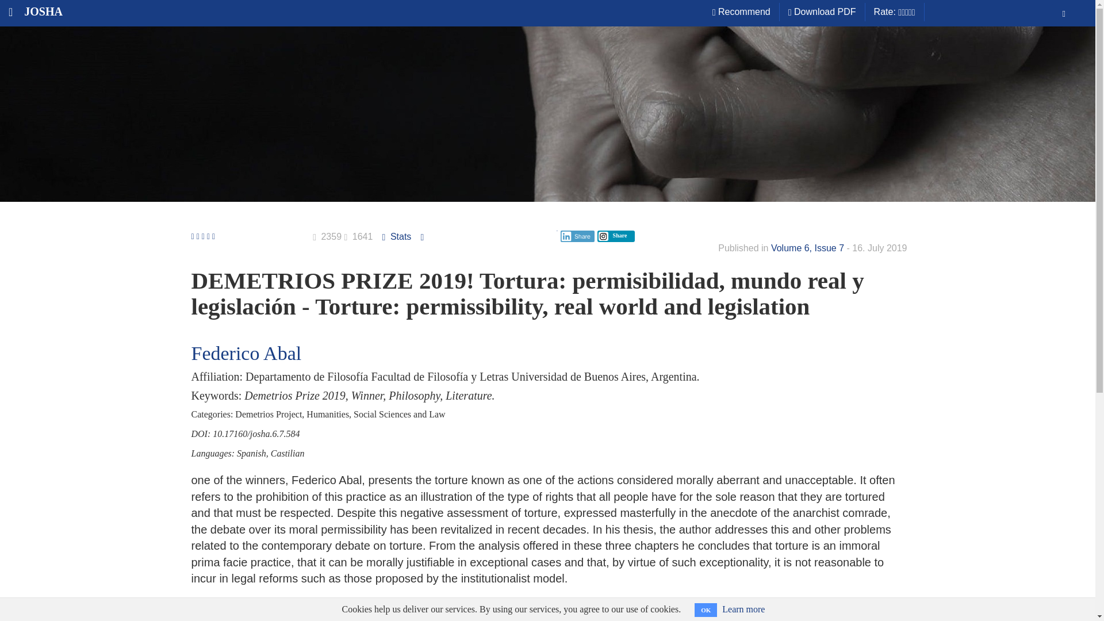 This screenshot has width=1104, height=621. What do you see at coordinates (674, 613) in the screenshot?
I see `Watch Video` at bounding box center [674, 613].